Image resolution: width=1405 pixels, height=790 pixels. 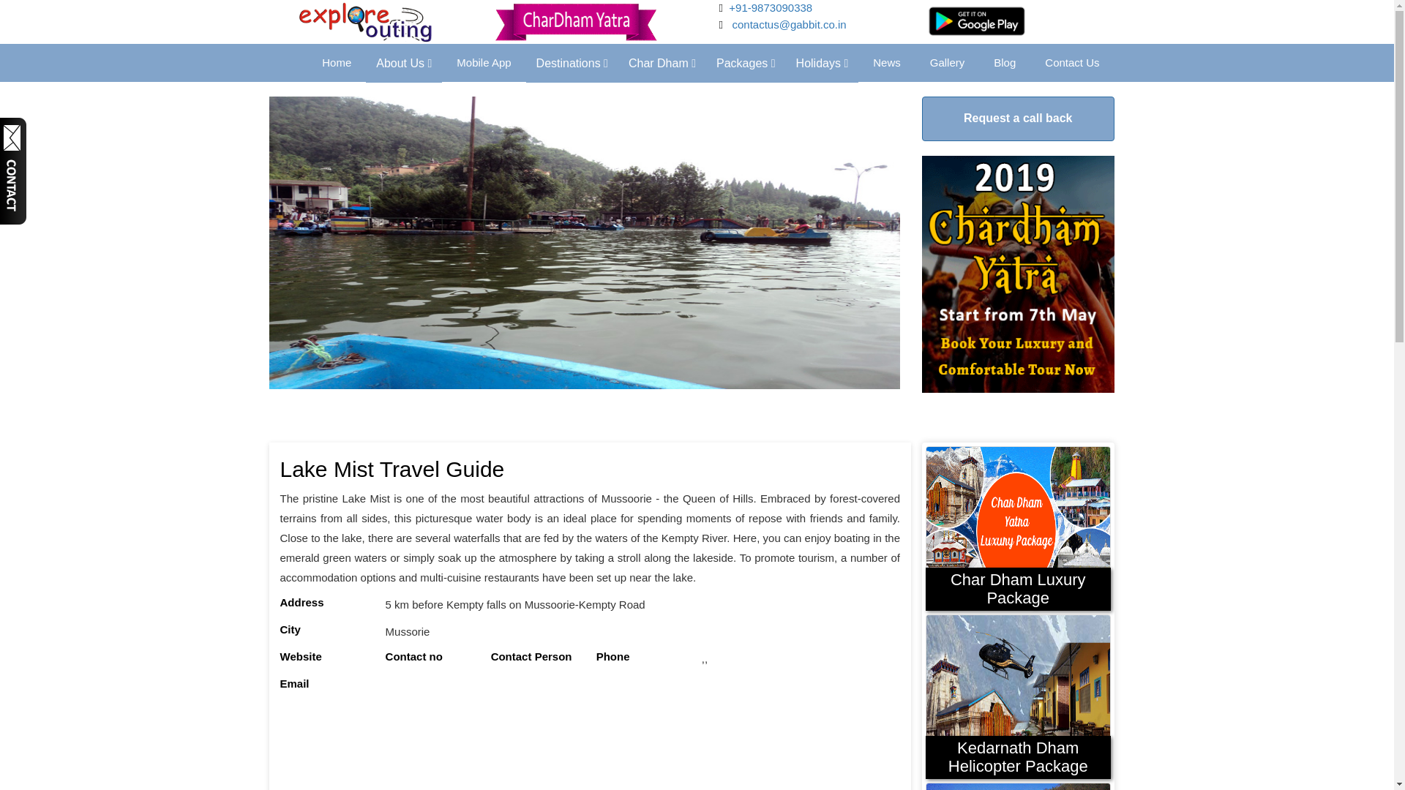 I want to click on Holidays, so click(x=820, y=63).